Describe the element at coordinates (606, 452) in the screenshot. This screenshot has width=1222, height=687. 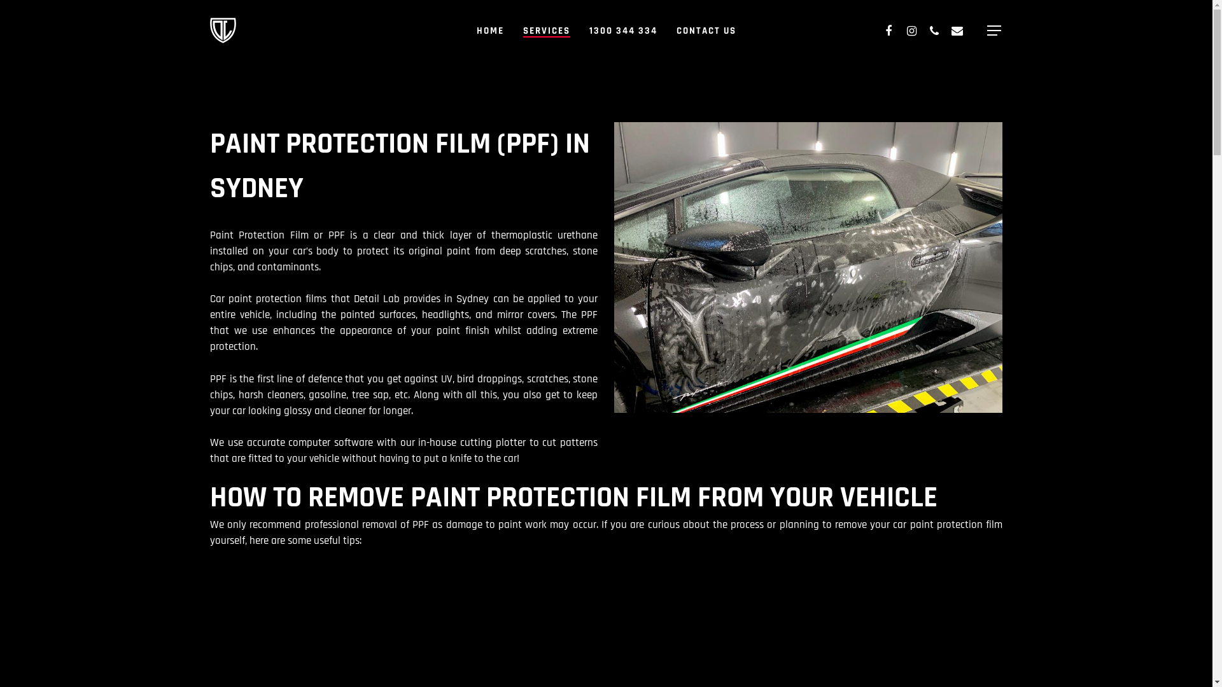
I see `Paint Correction` at that location.